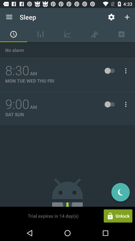 This screenshot has height=241, width=135. Describe the element at coordinates (17, 71) in the screenshot. I see `turn off icon below the no alarm` at that location.